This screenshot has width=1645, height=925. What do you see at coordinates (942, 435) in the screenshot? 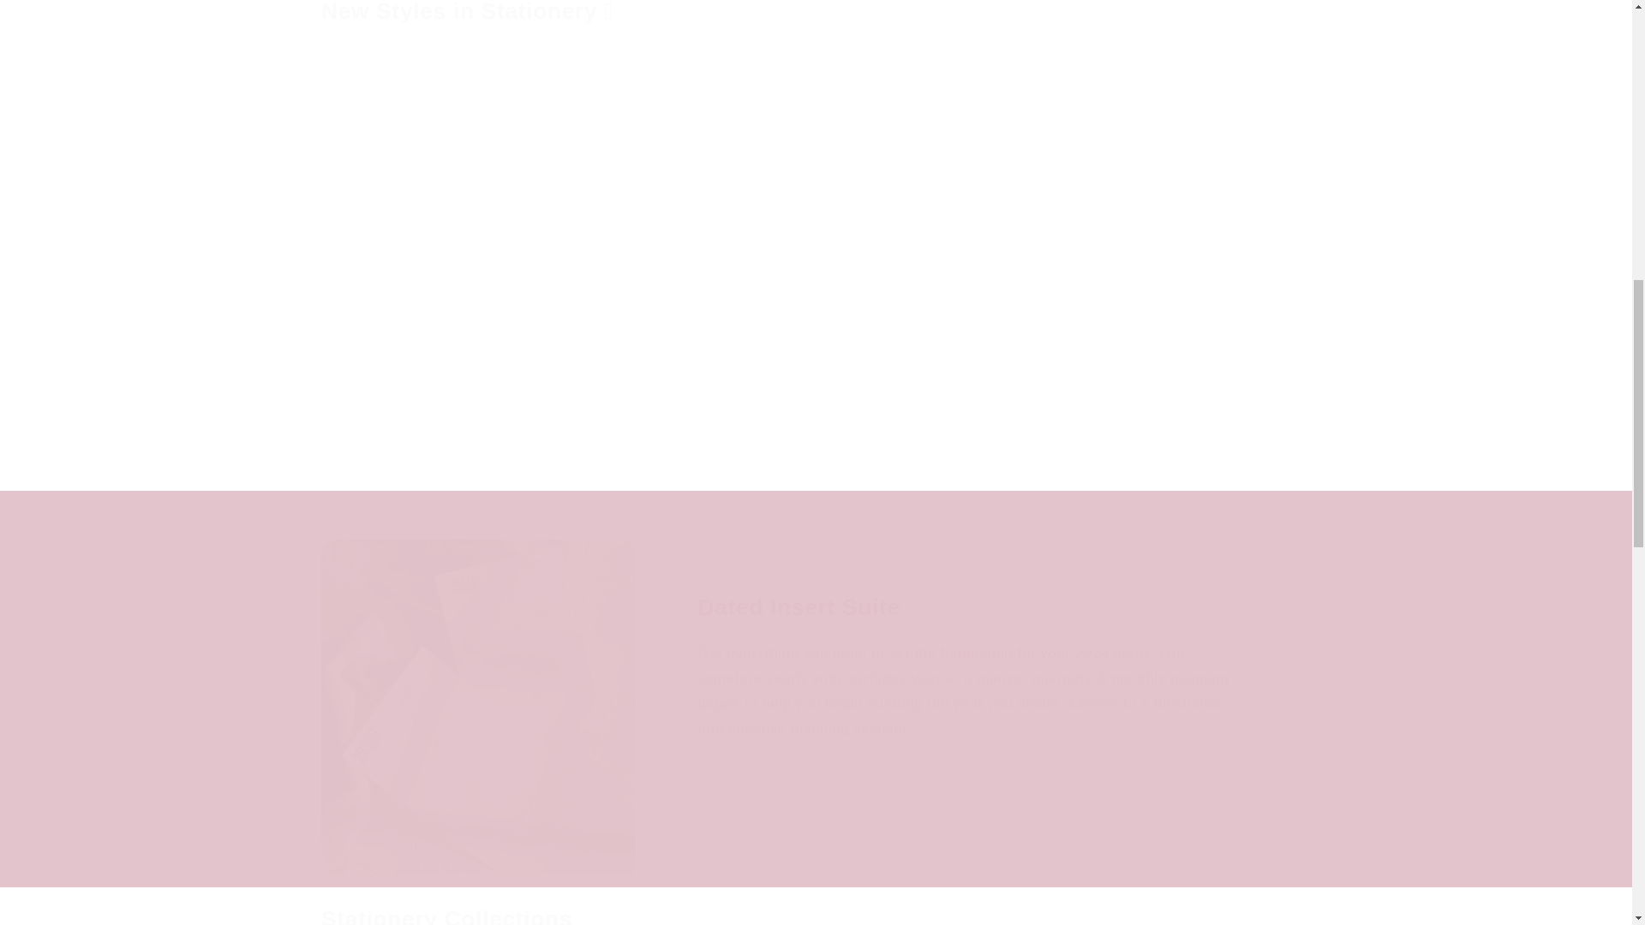
I see `Sold out` at bounding box center [942, 435].